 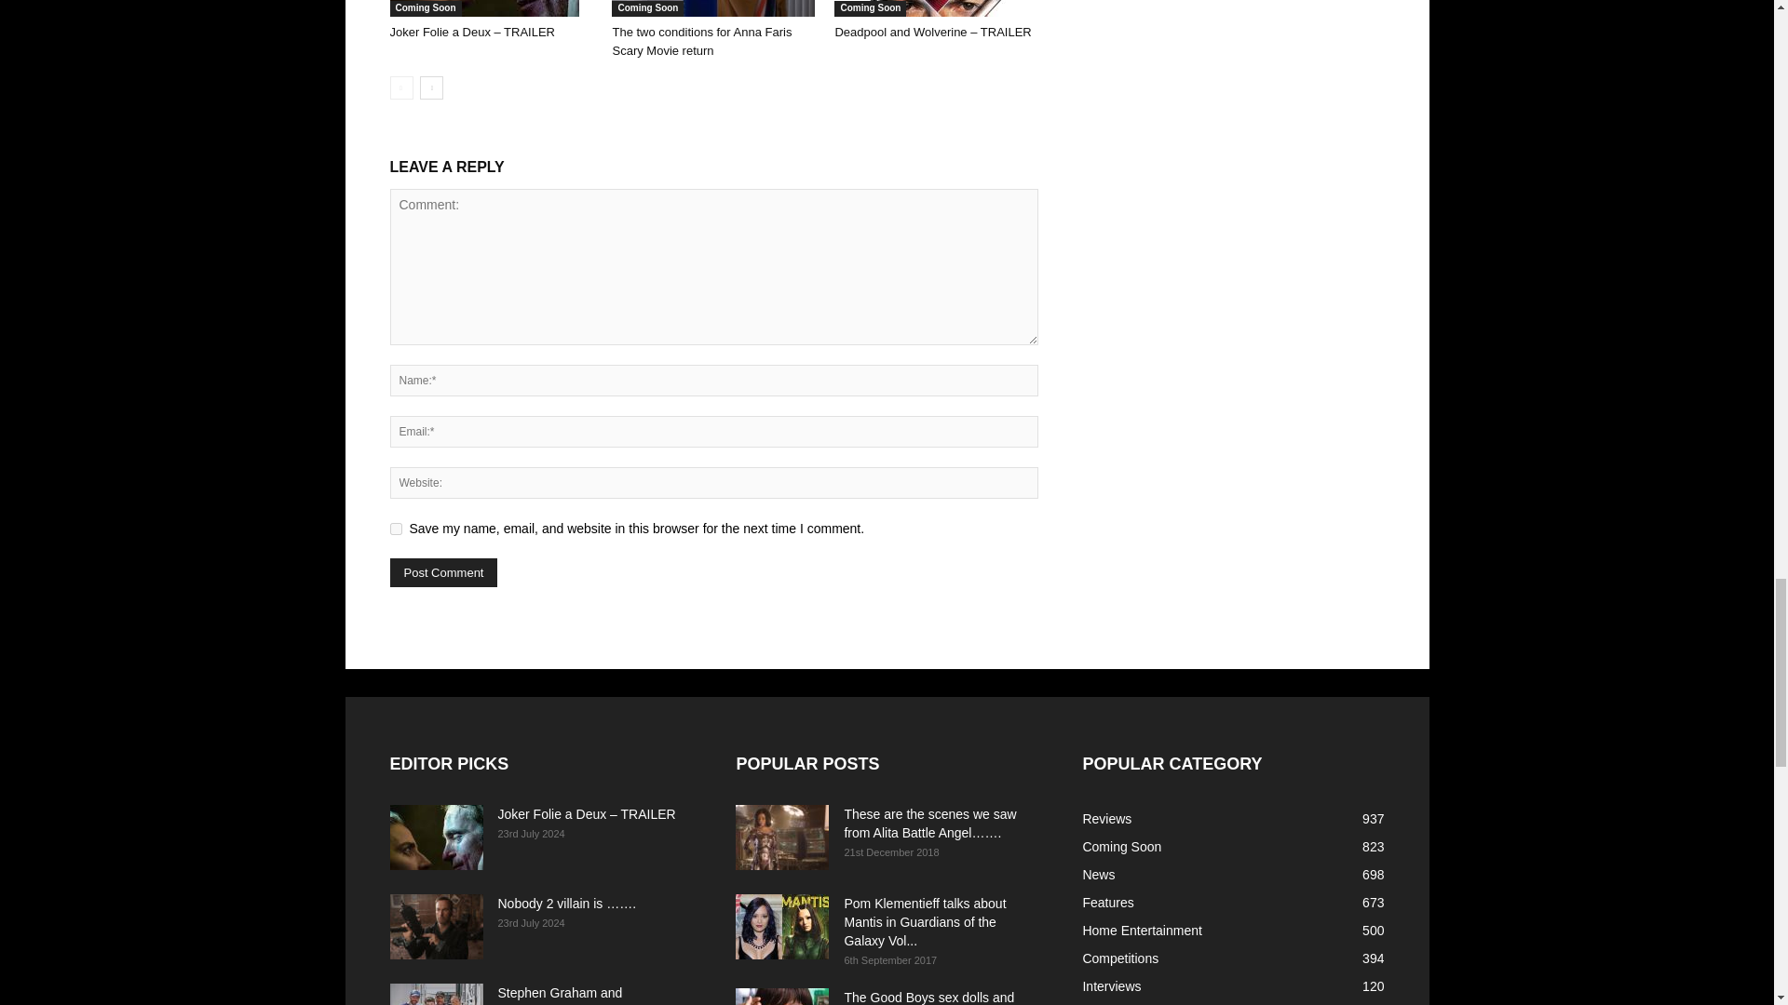 What do you see at coordinates (395, 529) in the screenshot?
I see `yes` at bounding box center [395, 529].